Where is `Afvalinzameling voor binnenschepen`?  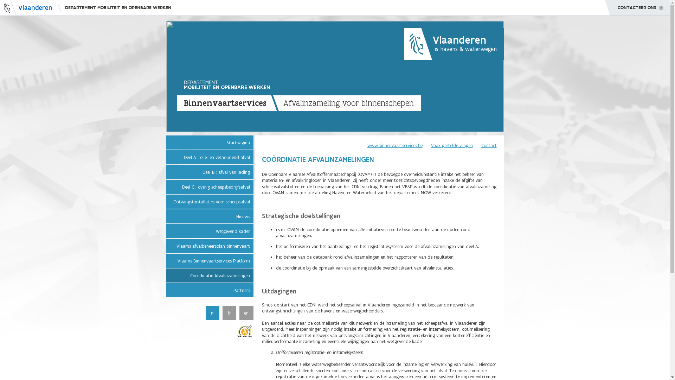
Afvalinzameling voor binnenschepen is located at coordinates (346, 103).